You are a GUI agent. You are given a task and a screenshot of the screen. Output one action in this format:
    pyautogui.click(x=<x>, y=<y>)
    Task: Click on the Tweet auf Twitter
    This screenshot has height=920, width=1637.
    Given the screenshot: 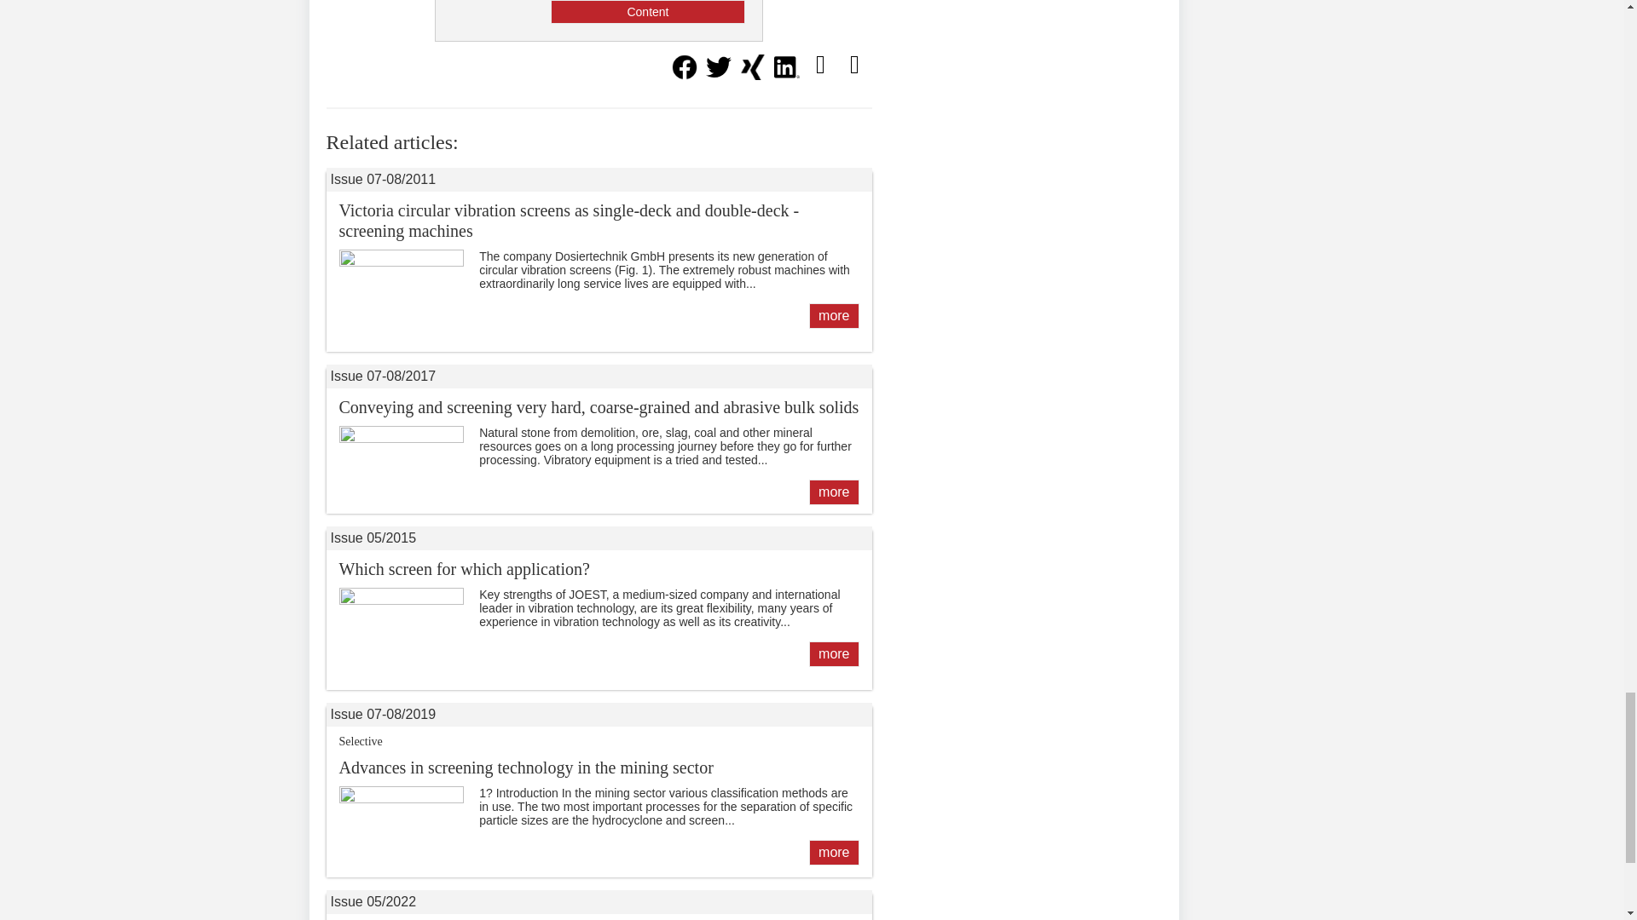 What is the action you would take?
    pyautogui.click(x=718, y=75)
    